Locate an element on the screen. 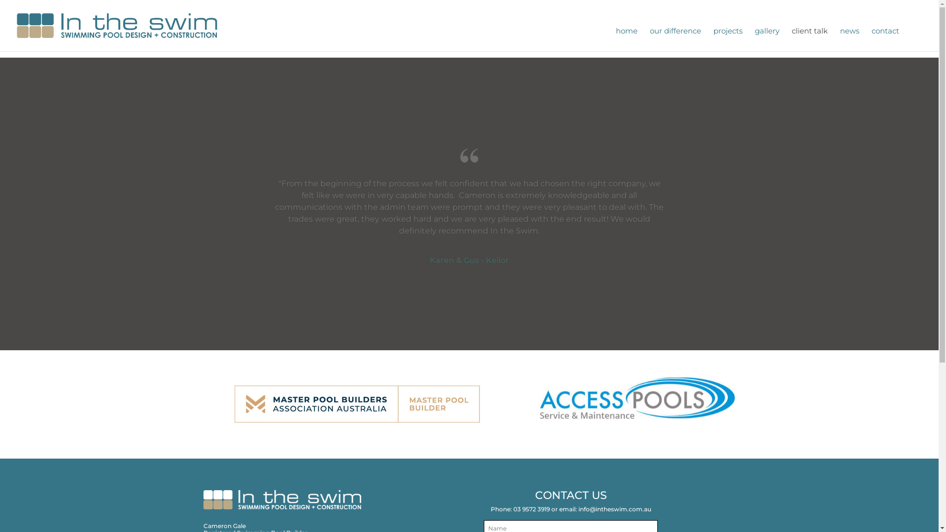 The width and height of the screenshot is (946, 532). client talk is located at coordinates (810, 39).